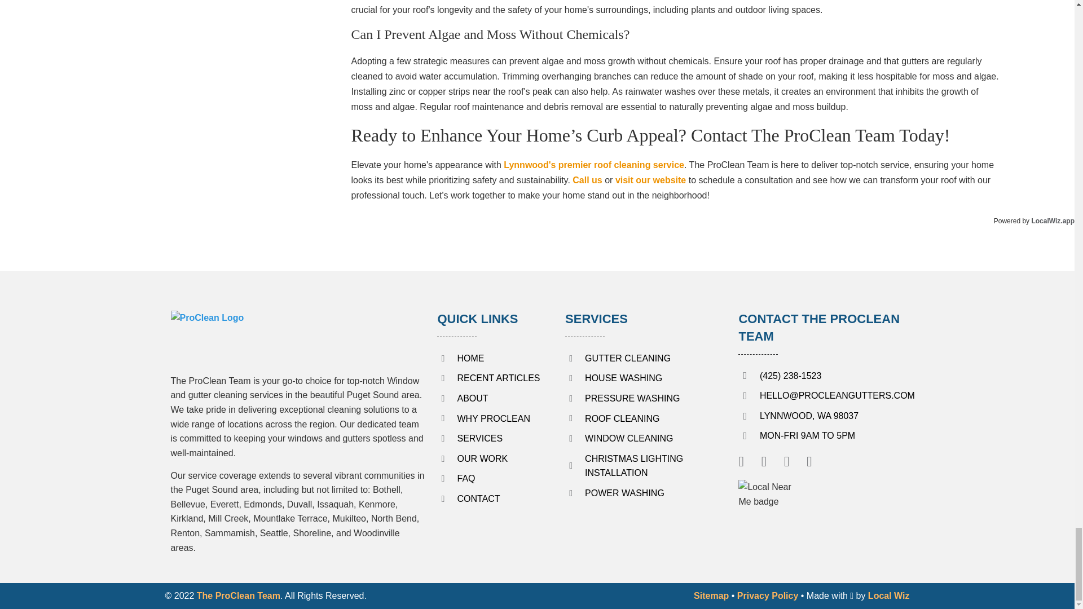 This screenshot has height=609, width=1083. I want to click on visit our website, so click(650, 180).